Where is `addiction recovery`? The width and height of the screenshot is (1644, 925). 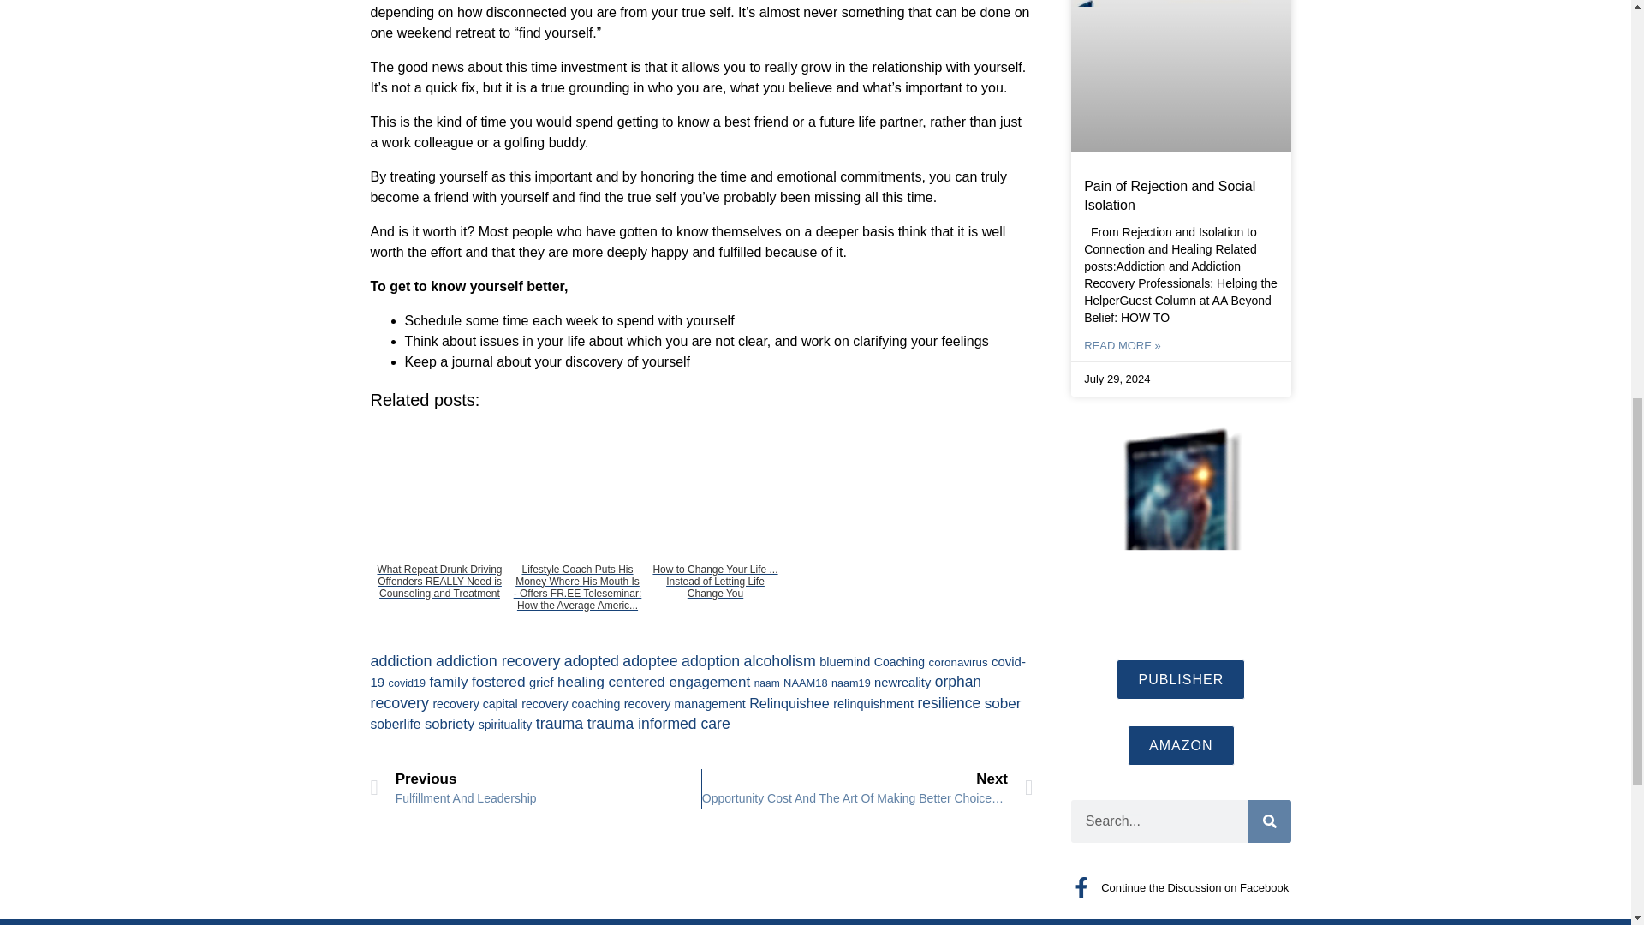
addiction recovery is located at coordinates (497, 661).